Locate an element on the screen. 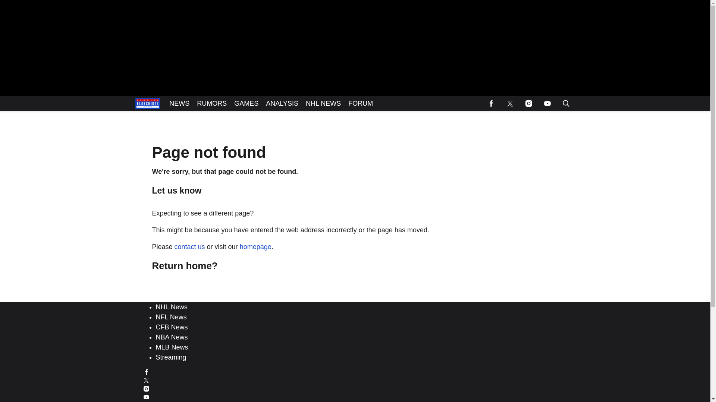 Image resolution: width=716 pixels, height=402 pixels. Follow us on Facebook is located at coordinates (355, 372).